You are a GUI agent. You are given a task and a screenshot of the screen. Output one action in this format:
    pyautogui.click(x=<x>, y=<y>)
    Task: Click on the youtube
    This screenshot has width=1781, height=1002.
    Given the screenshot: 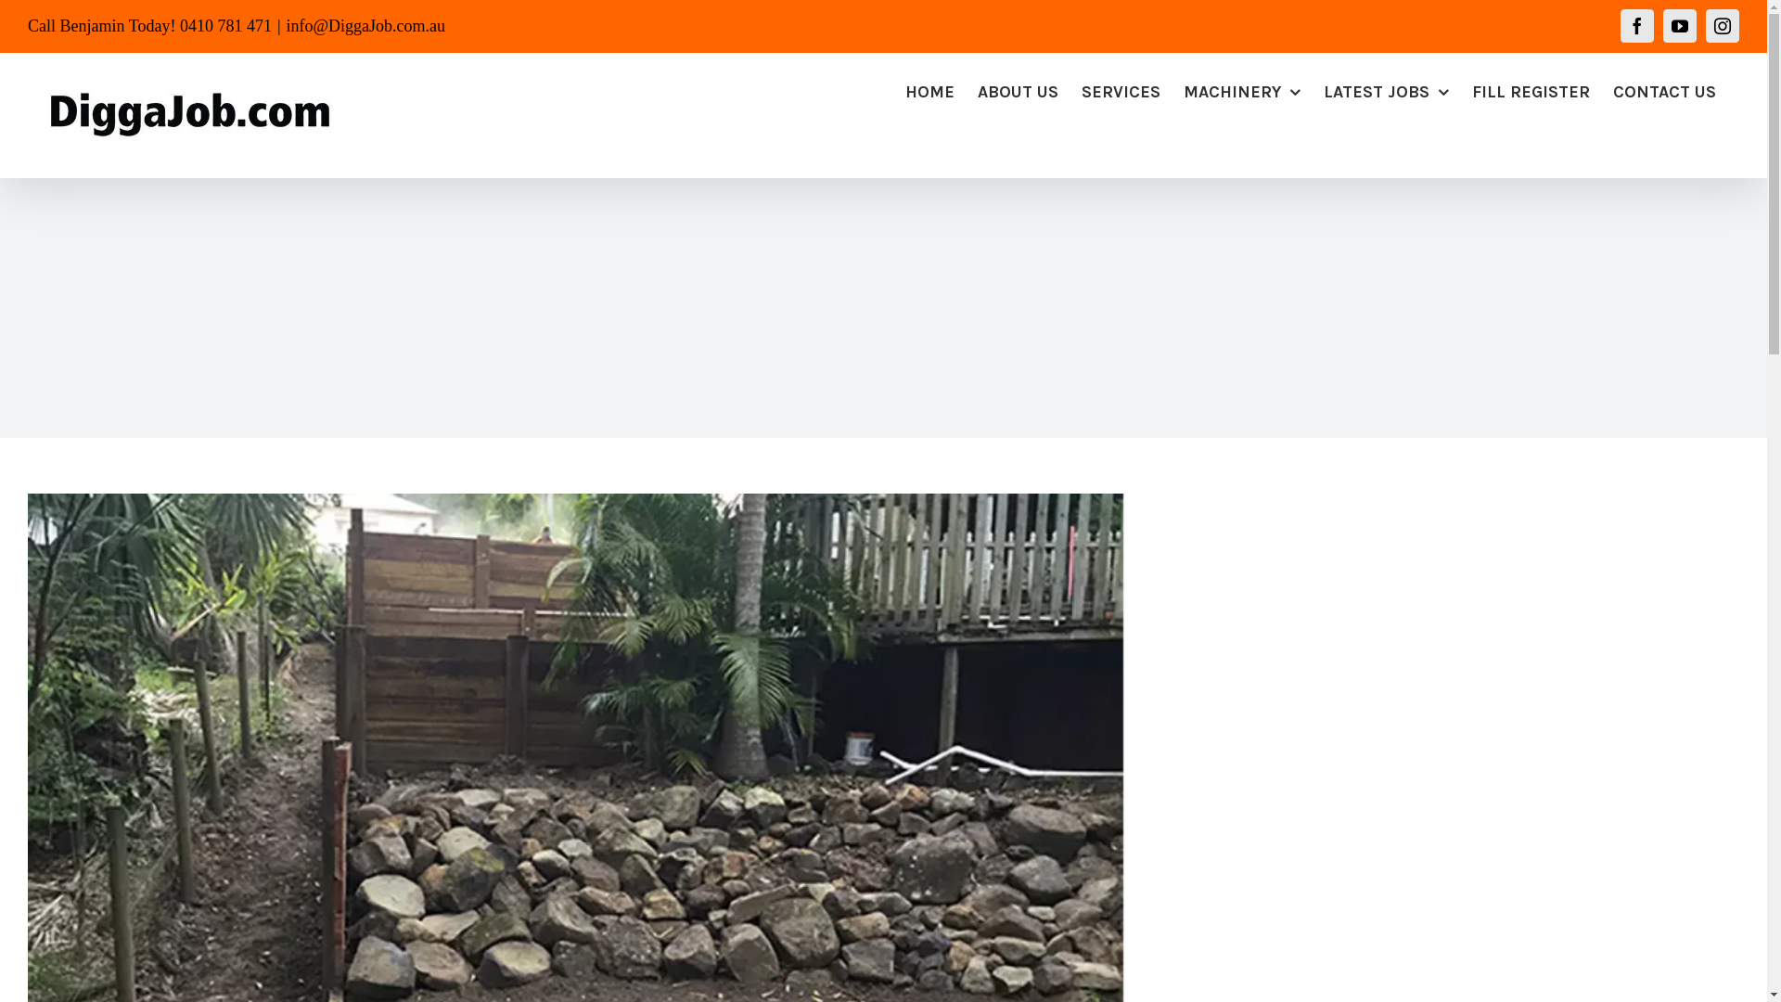 What is the action you would take?
    pyautogui.click(x=1680, y=26)
    